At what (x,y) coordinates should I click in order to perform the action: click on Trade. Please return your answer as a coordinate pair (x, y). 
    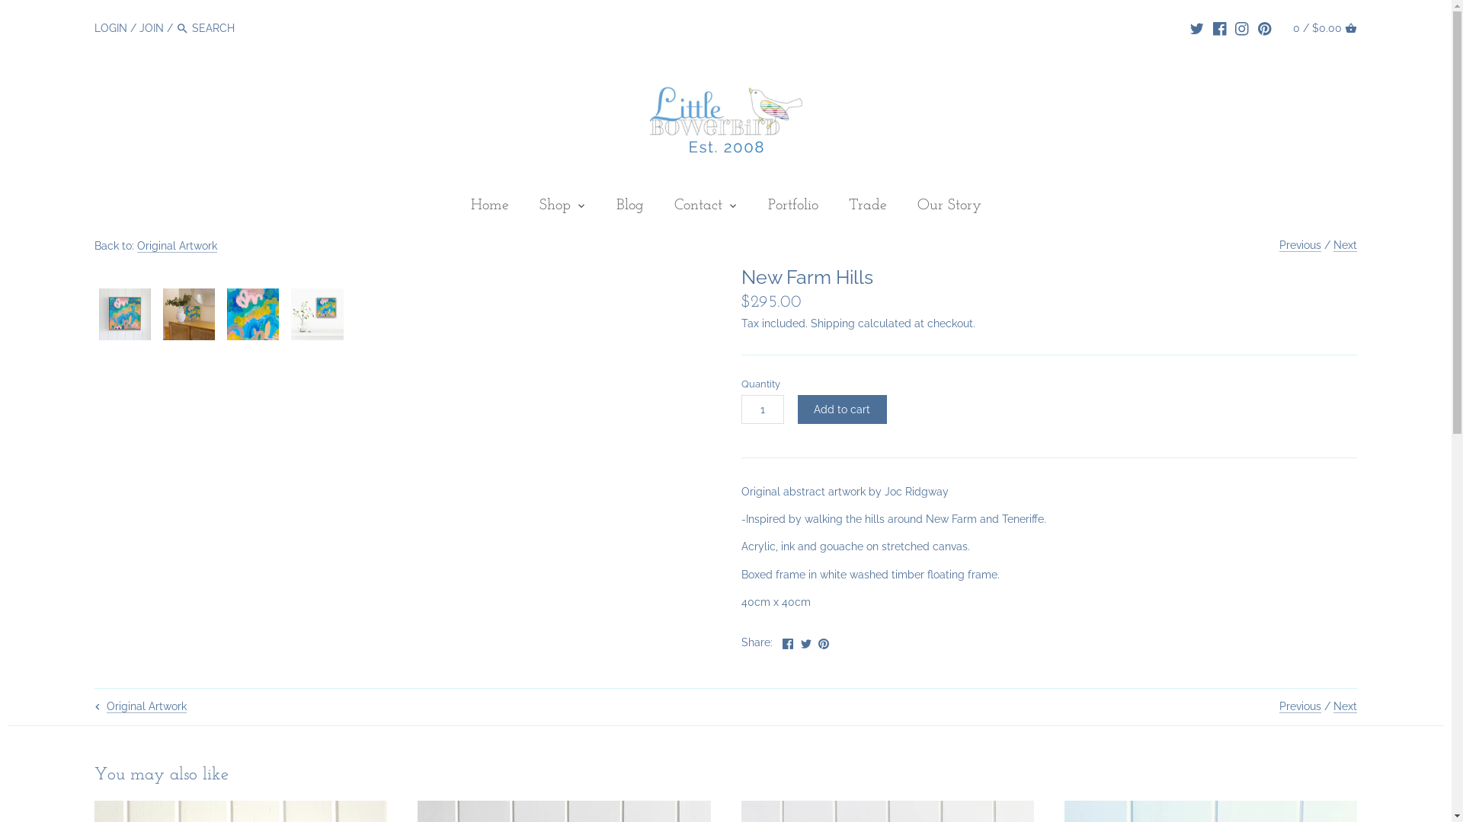
    Looking at the image, I should click on (868, 209).